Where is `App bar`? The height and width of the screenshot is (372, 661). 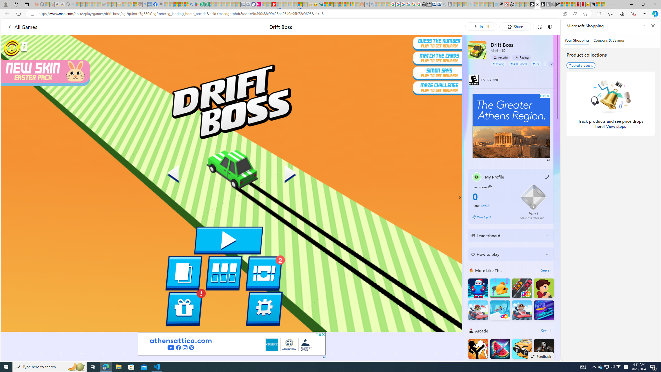
App bar is located at coordinates (330, 14).